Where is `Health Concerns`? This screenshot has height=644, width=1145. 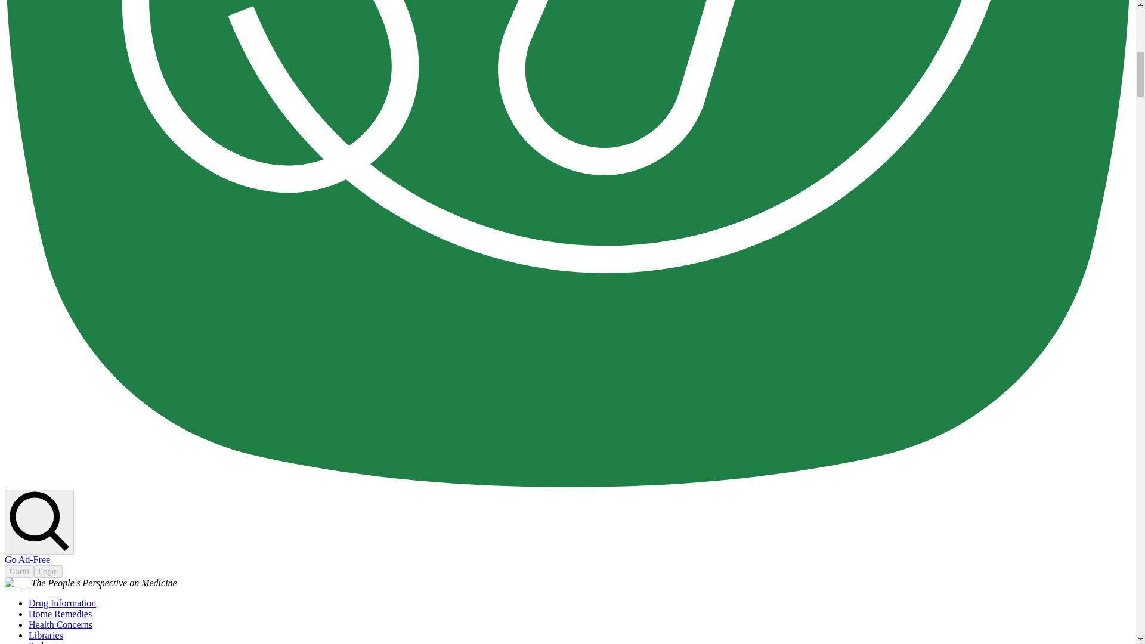 Health Concerns is located at coordinates (61, 624).